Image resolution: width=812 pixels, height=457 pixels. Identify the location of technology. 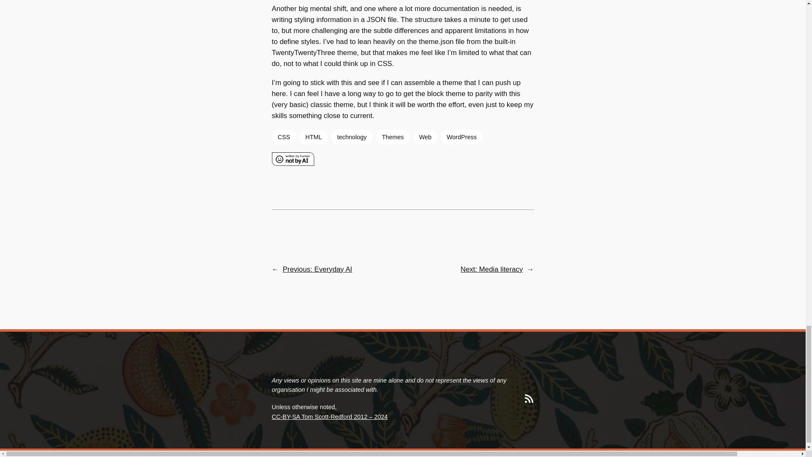
(352, 137).